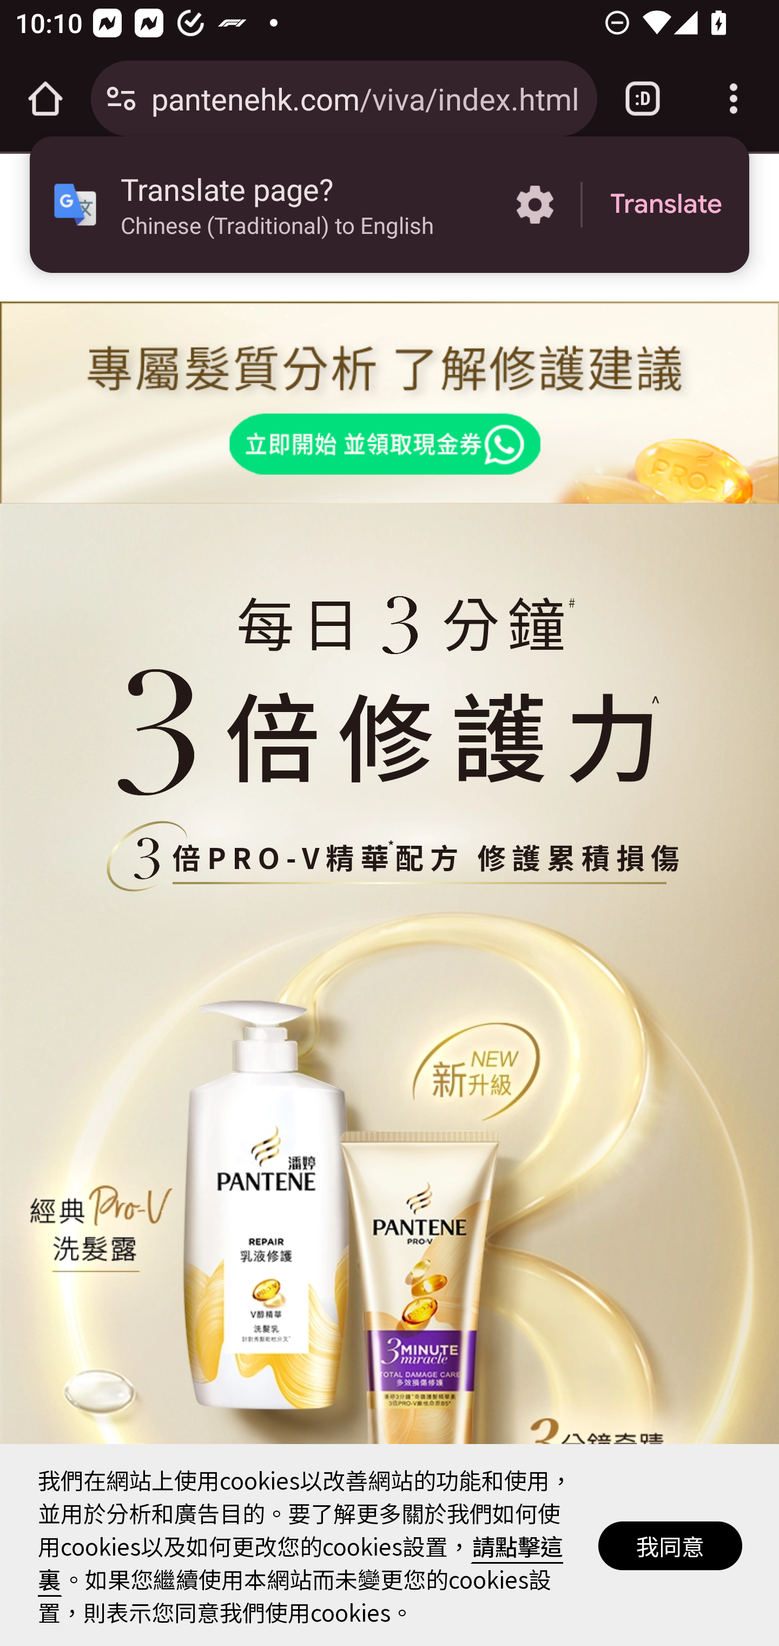 The width and height of the screenshot is (779, 1646). I want to click on 髮の神仙水系列, so click(389, 858).